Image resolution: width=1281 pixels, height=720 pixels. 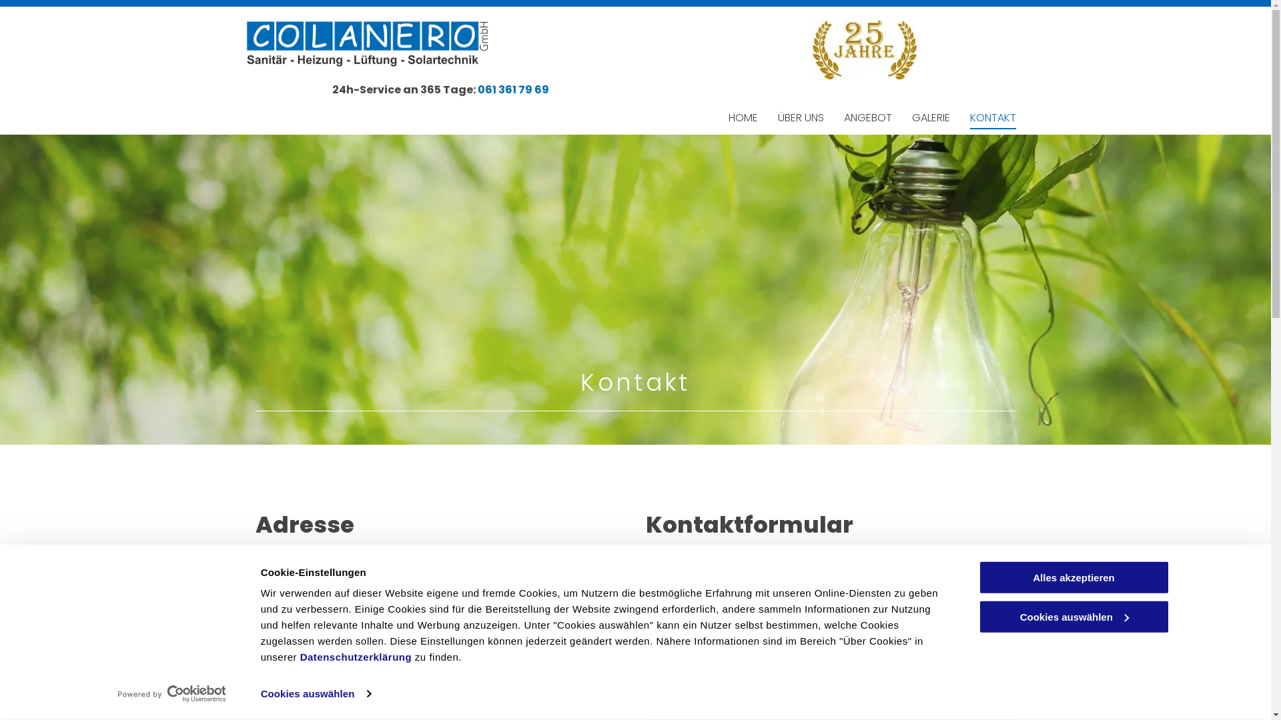 What do you see at coordinates (867, 118) in the screenshot?
I see `ANGEBOT` at bounding box center [867, 118].